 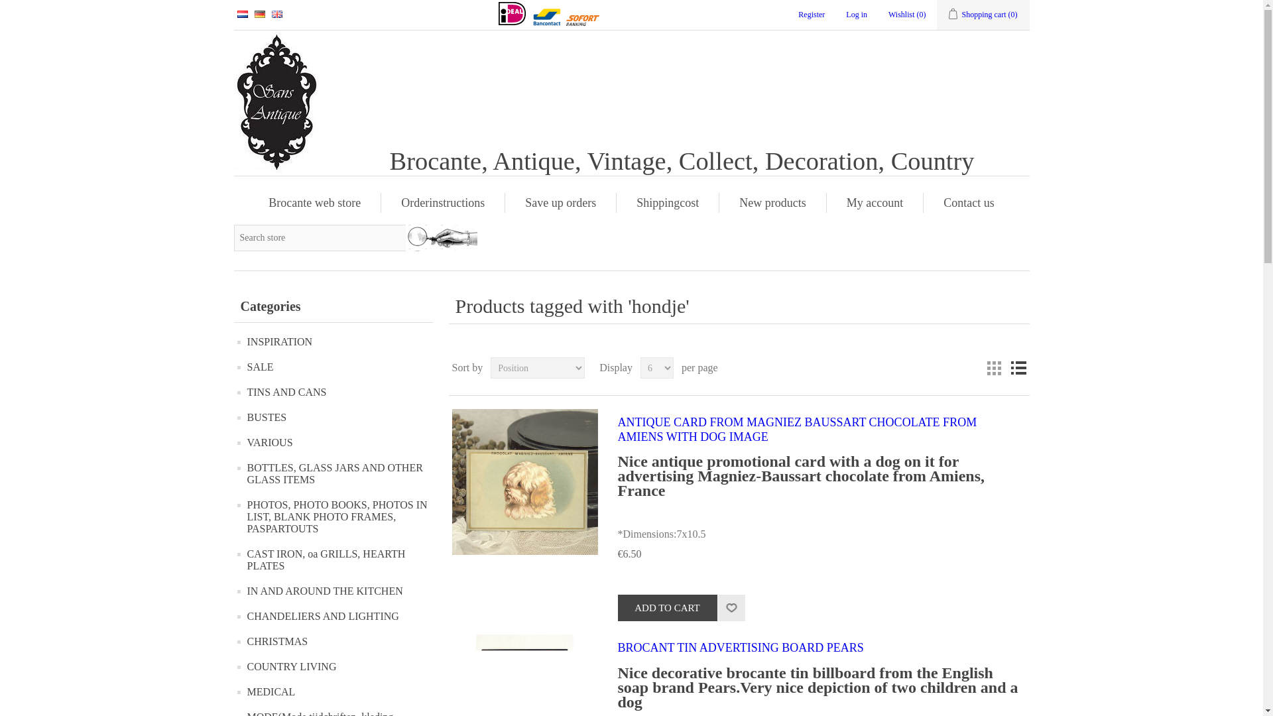 What do you see at coordinates (314, 202) in the screenshot?
I see `Brocante web store` at bounding box center [314, 202].